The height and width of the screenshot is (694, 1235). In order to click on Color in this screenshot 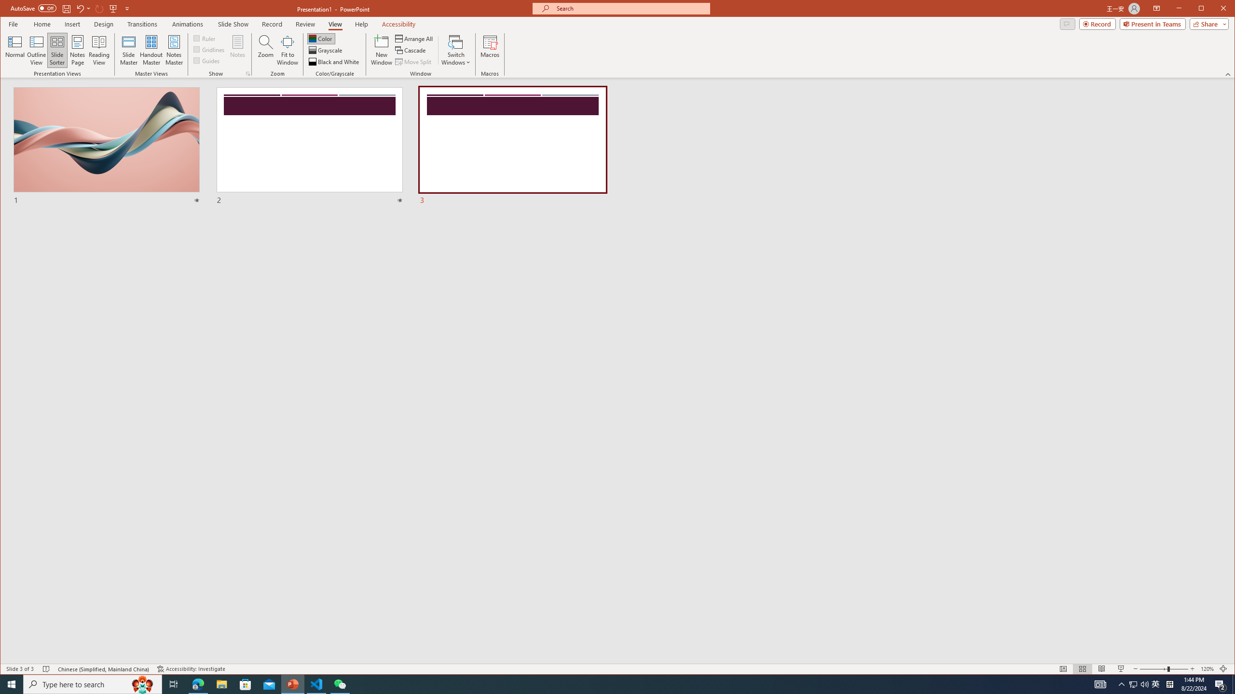, I will do `click(321, 39)`.